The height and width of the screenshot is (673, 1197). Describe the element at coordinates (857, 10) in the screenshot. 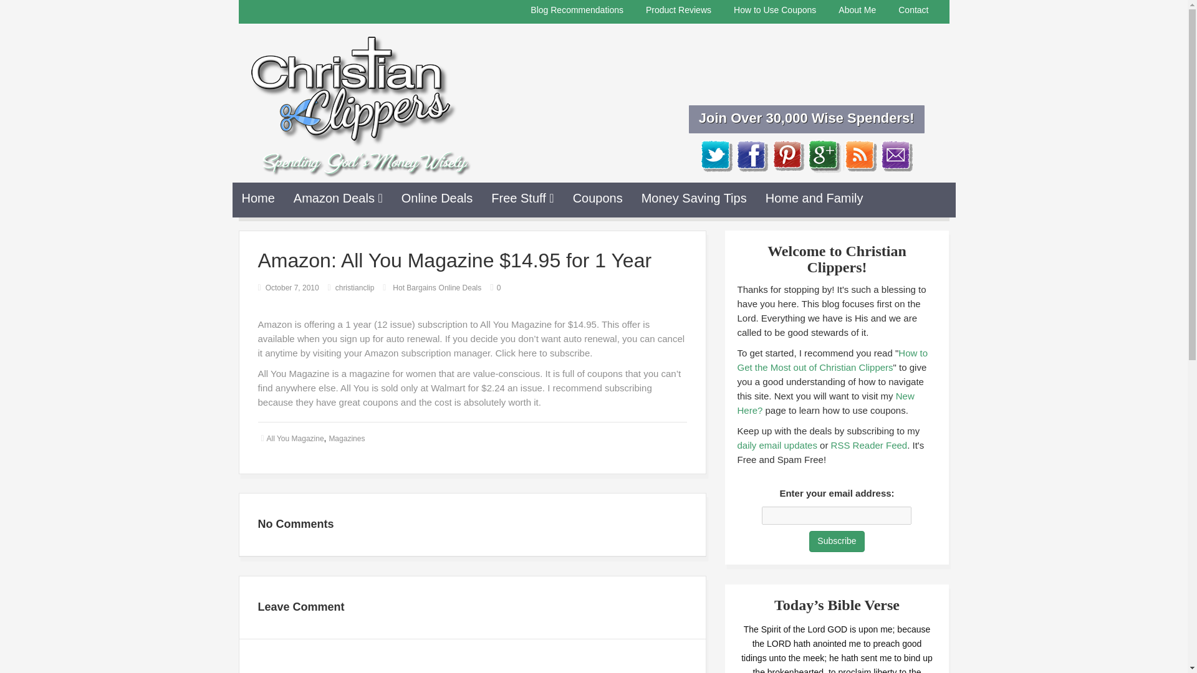

I see `About Me` at that location.